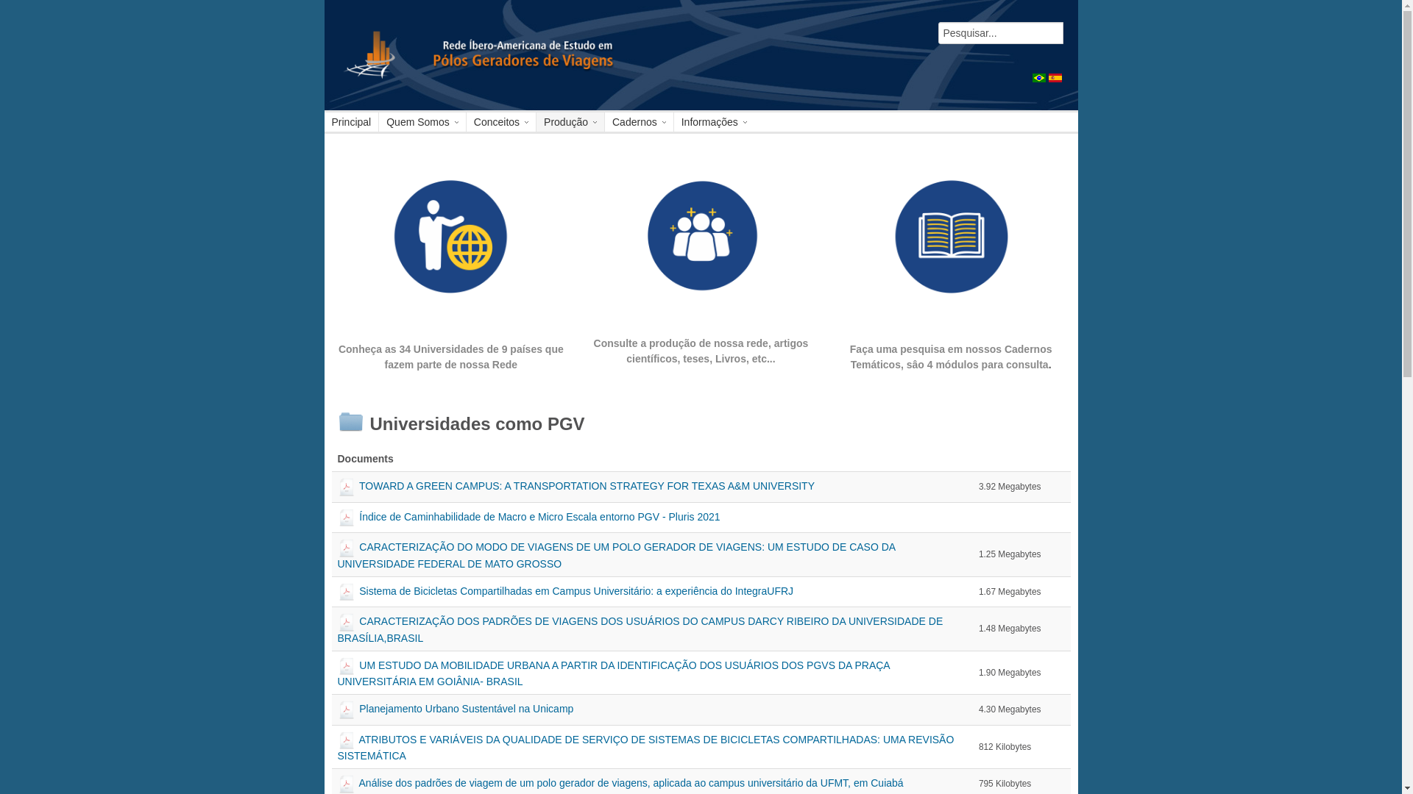 This screenshot has height=794, width=1413. I want to click on Principal, so click(351, 122).